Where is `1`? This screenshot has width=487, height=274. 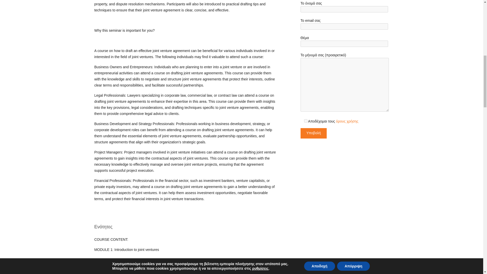
1 is located at coordinates (305, 121).